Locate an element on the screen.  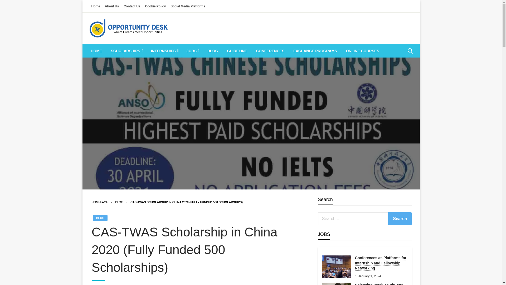
Home is located at coordinates (96, 6).